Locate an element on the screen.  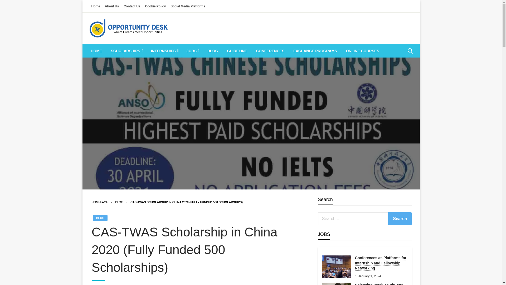
Home is located at coordinates (96, 6).